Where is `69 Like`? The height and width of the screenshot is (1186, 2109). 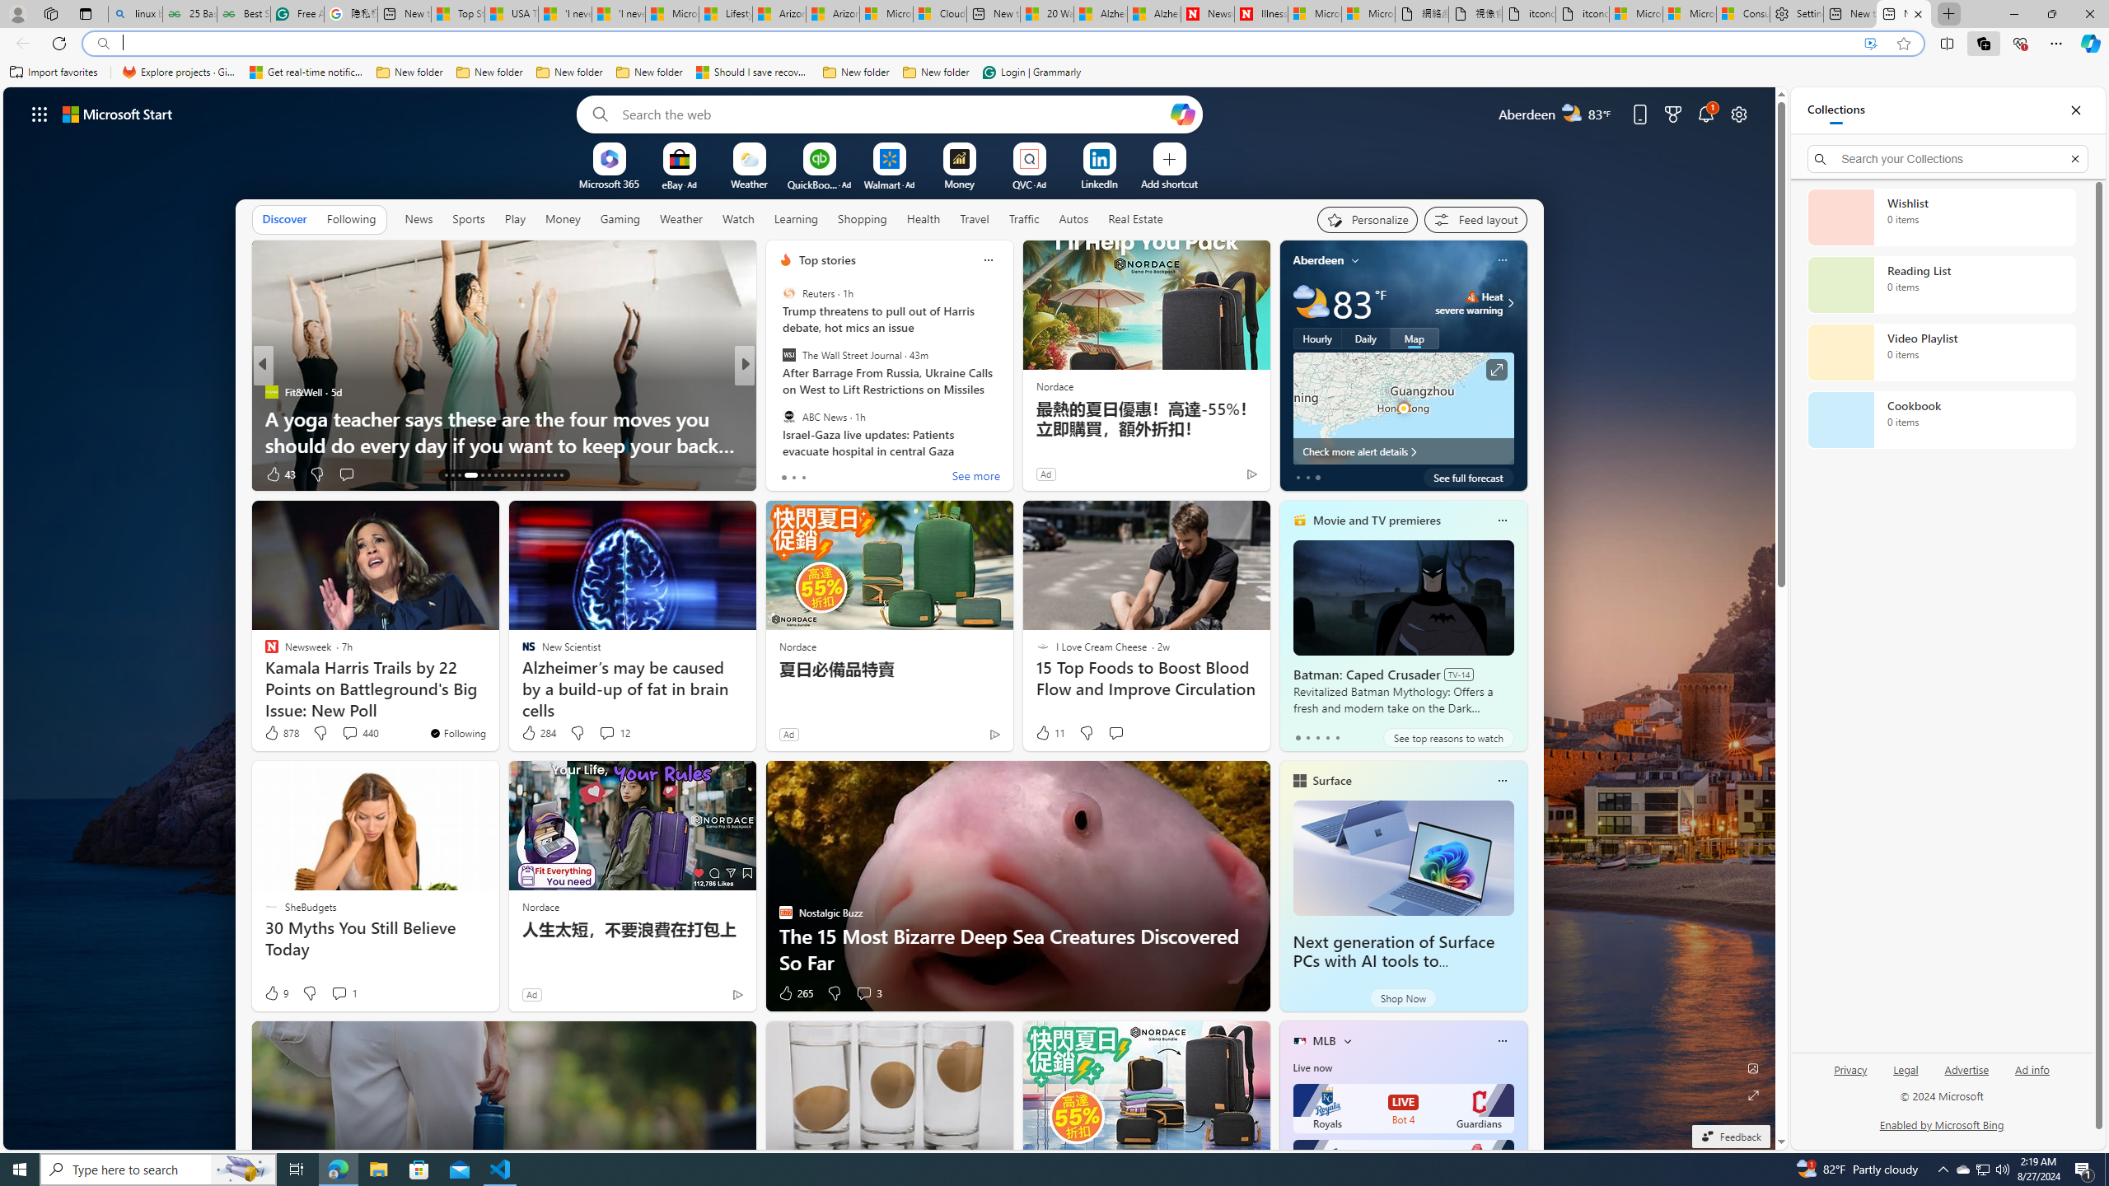 69 Like is located at coordinates (788, 474).